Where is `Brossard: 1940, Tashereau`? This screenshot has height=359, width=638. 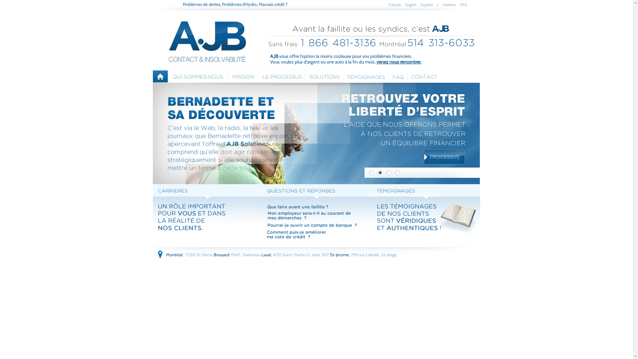 Brossard: 1940, Tashereau is located at coordinates (238, 255).